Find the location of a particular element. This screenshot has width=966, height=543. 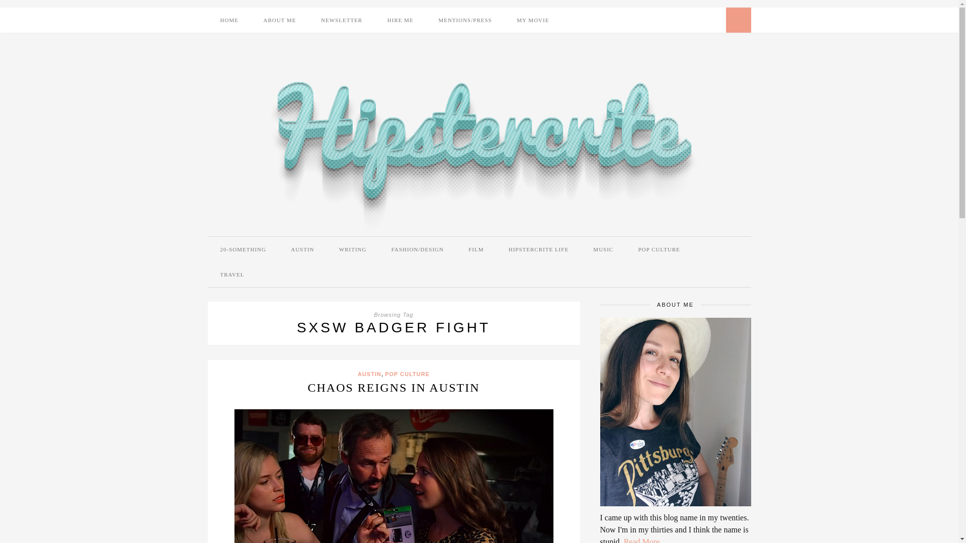

NEWSLETTER is located at coordinates (341, 20).